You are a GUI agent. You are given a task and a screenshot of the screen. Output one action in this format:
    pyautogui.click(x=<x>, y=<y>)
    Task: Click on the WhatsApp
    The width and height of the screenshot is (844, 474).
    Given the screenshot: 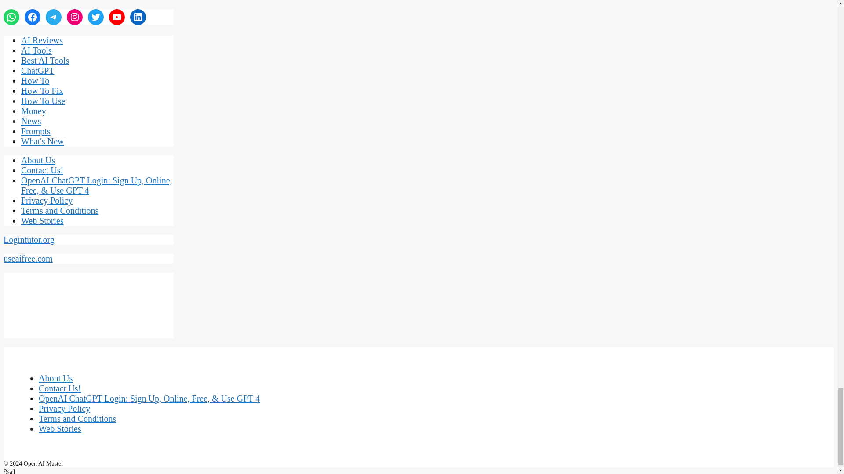 What is the action you would take?
    pyautogui.click(x=11, y=17)
    